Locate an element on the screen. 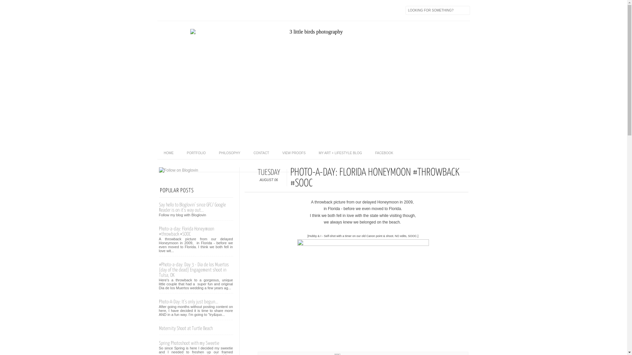  Twitter is located at coordinates (190, 10).